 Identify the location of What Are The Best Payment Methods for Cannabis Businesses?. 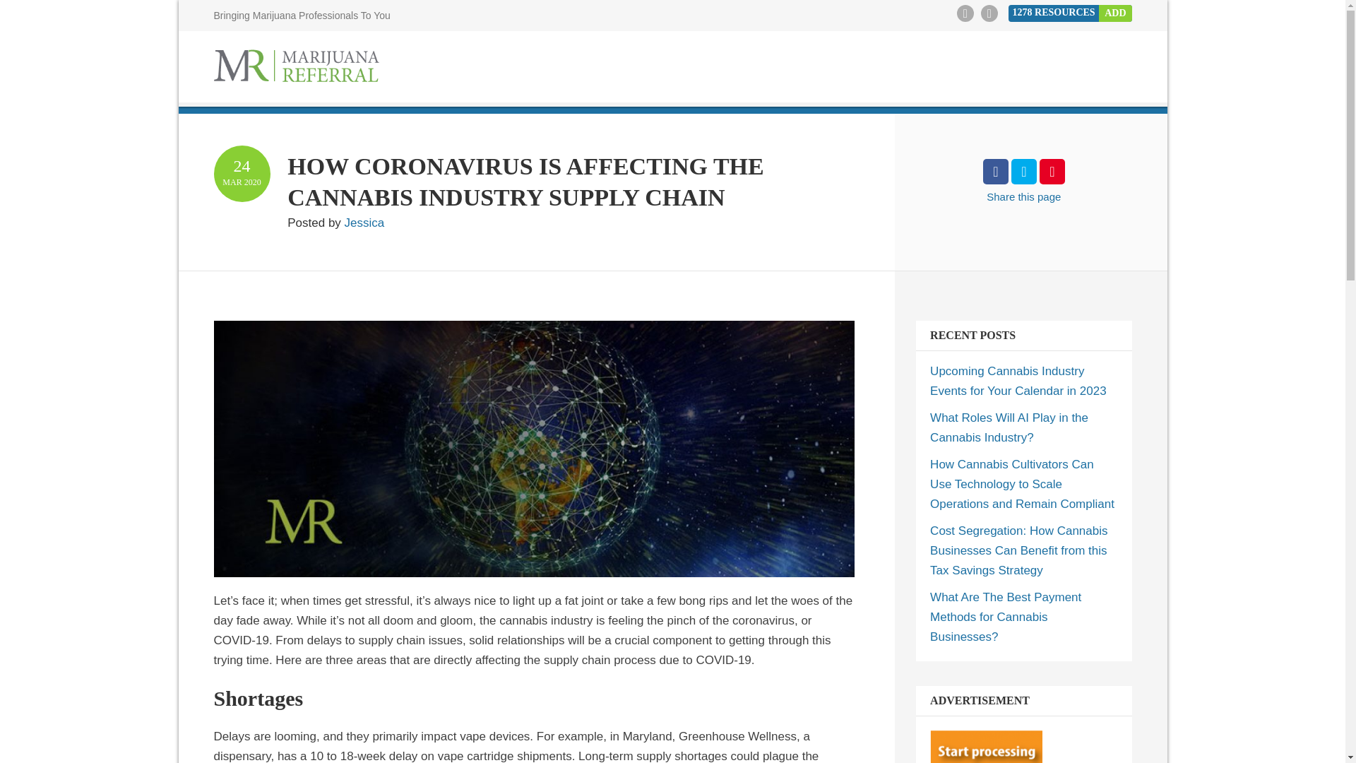
(1006, 617).